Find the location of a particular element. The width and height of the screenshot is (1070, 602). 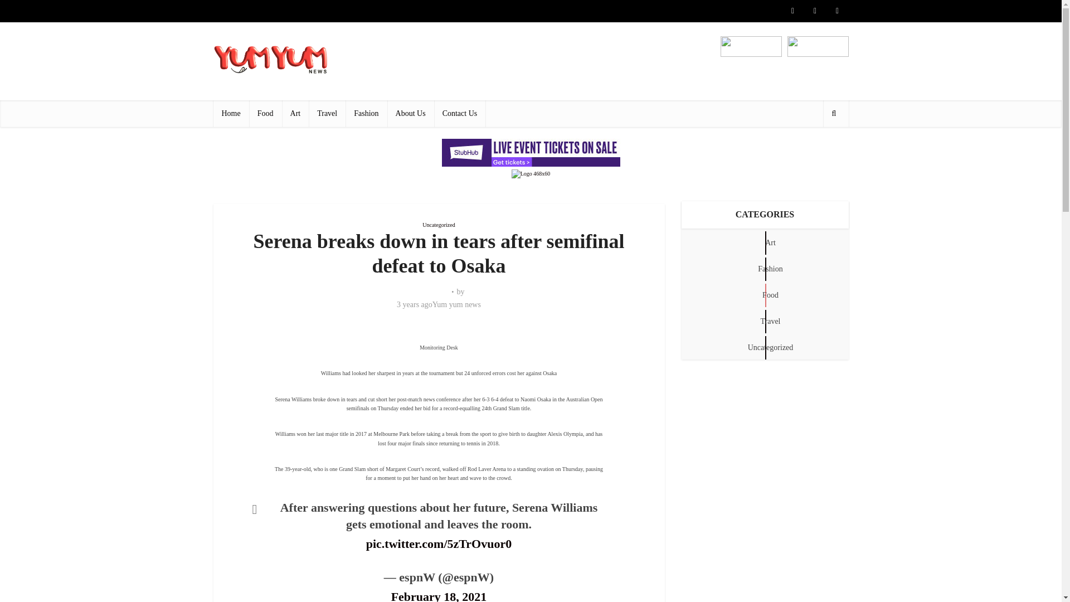

Art is located at coordinates (295, 114).